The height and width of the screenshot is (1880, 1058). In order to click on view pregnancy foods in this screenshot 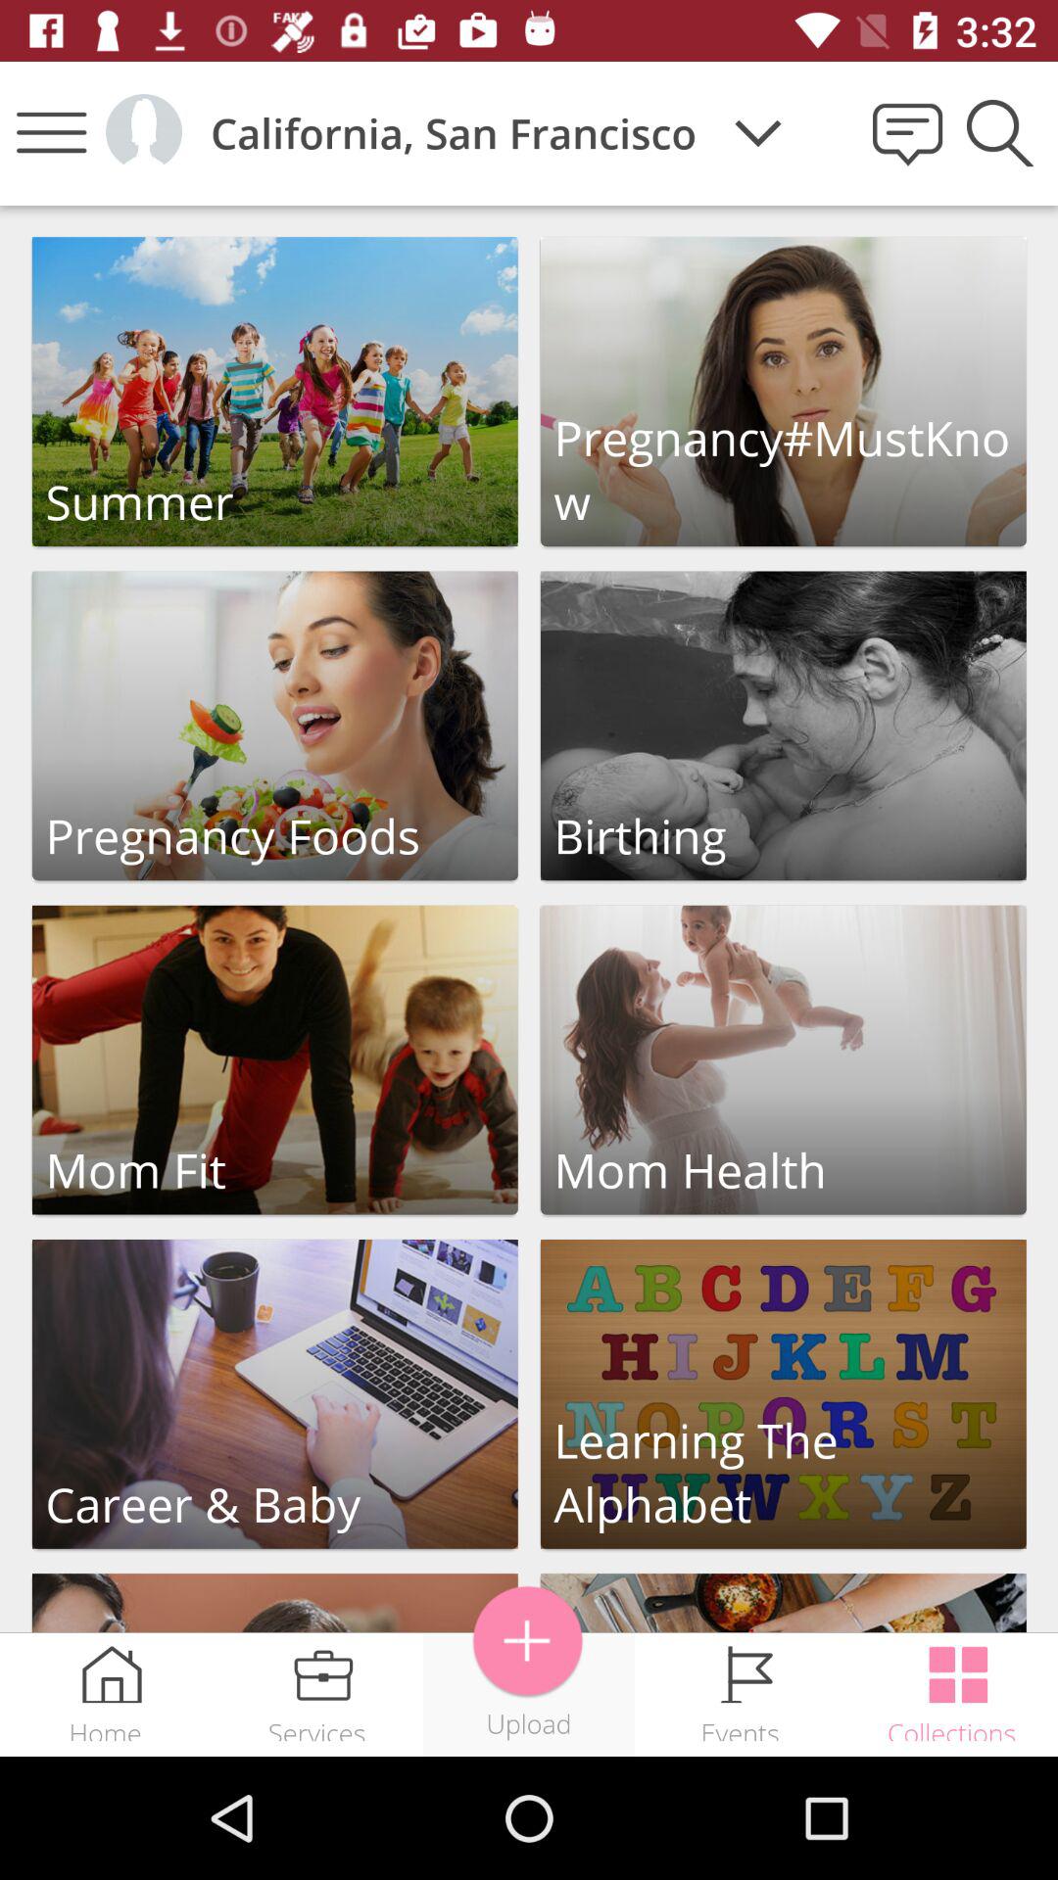, I will do `click(274, 726)`.